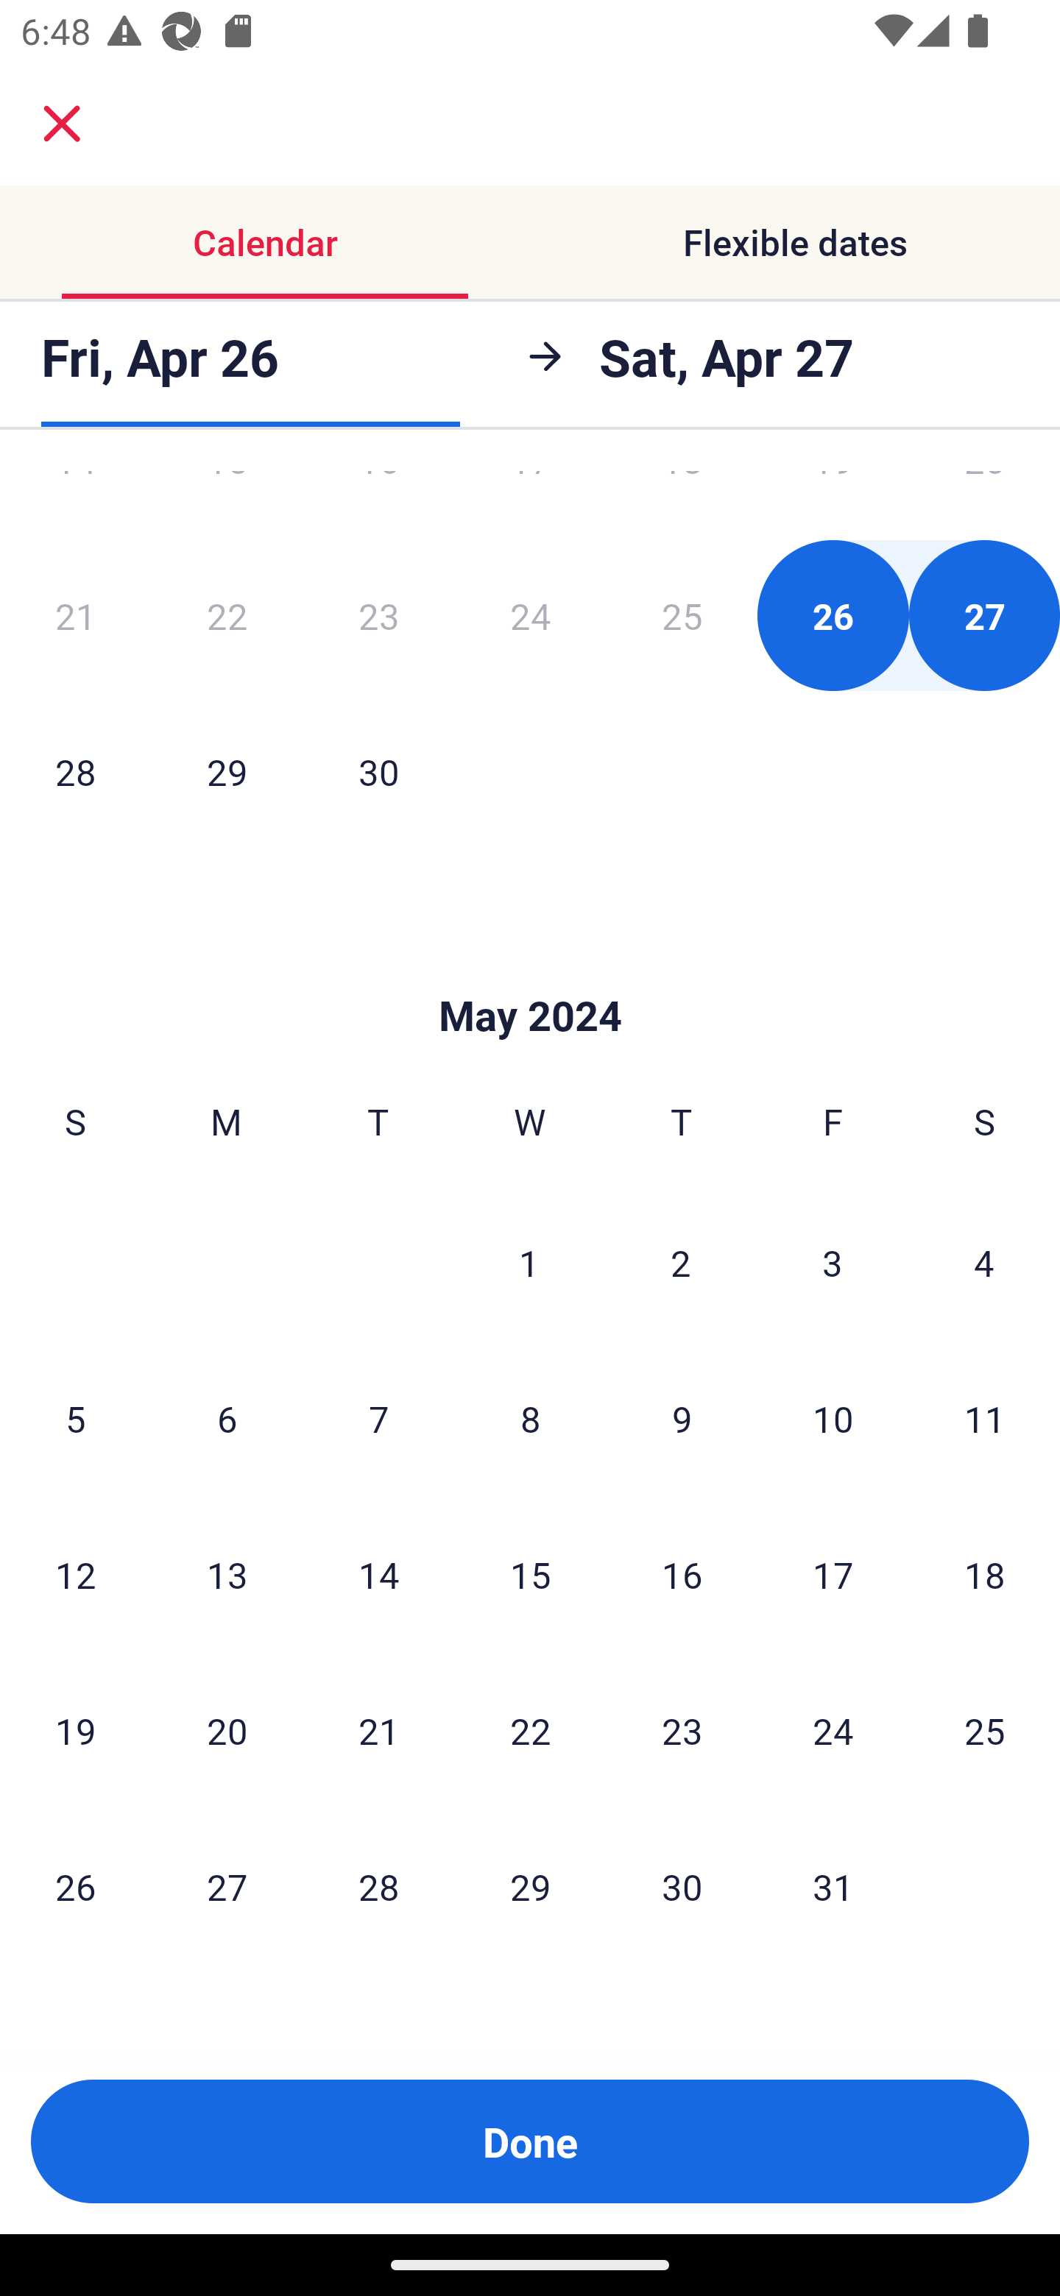  What do you see at coordinates (227, 1575) in the screenshot?
I see `13 Monday, May 13, 2024` at bounding box center [227, 1575].